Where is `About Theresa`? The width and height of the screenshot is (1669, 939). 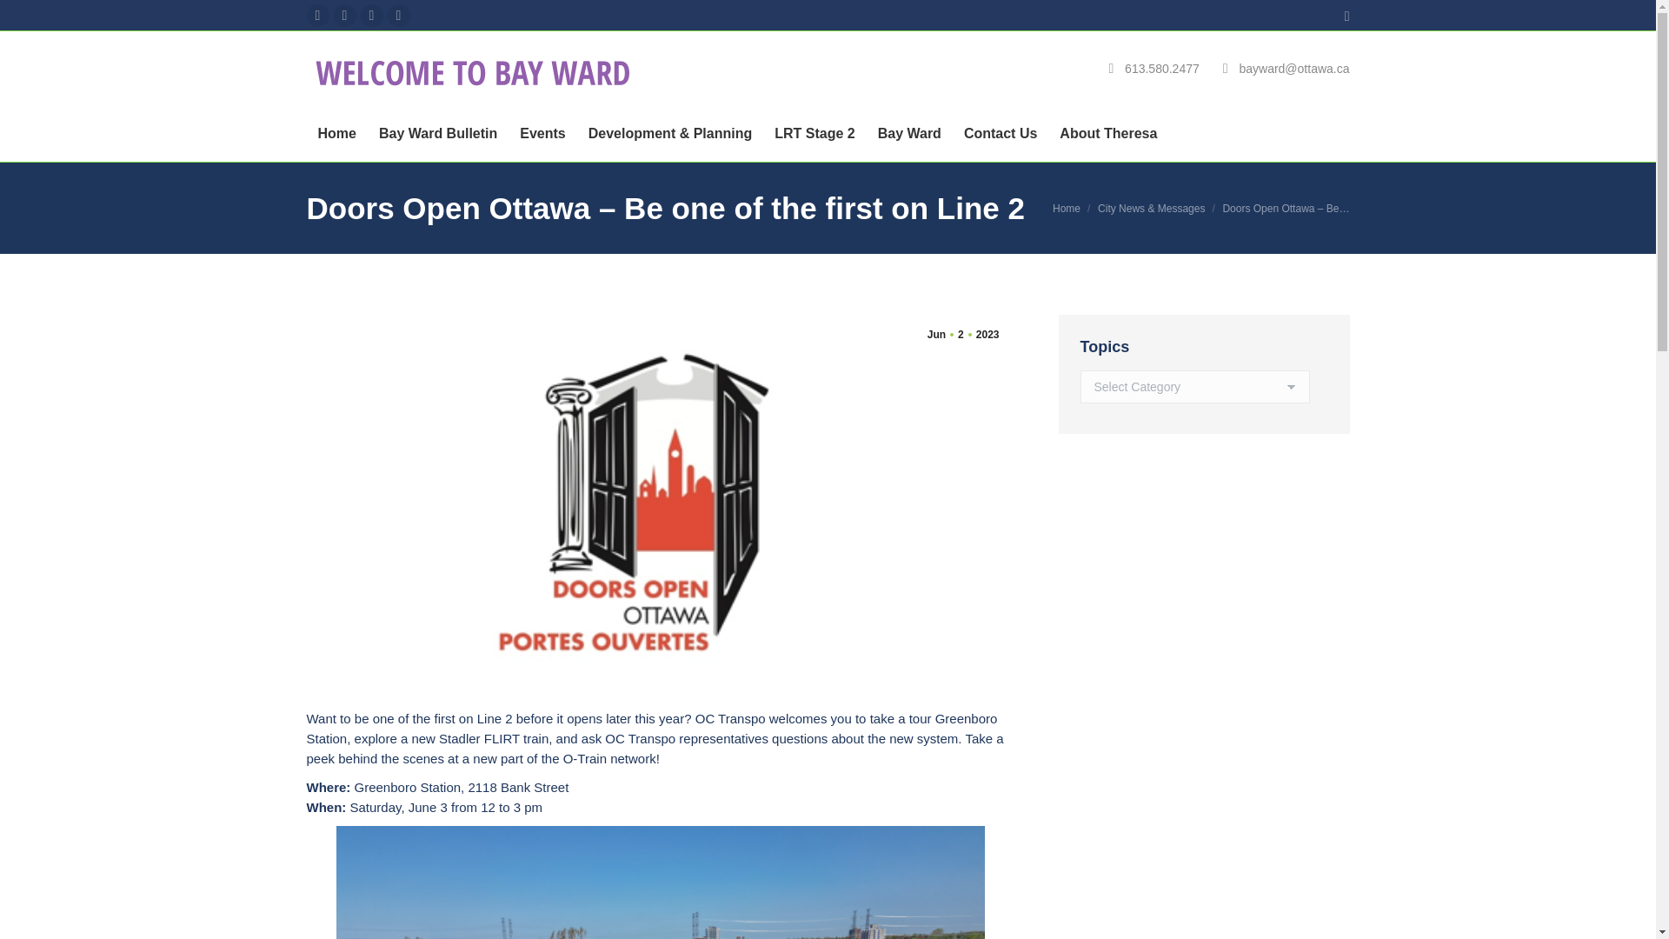
About Theresa is located at coordinates (1107, 134).